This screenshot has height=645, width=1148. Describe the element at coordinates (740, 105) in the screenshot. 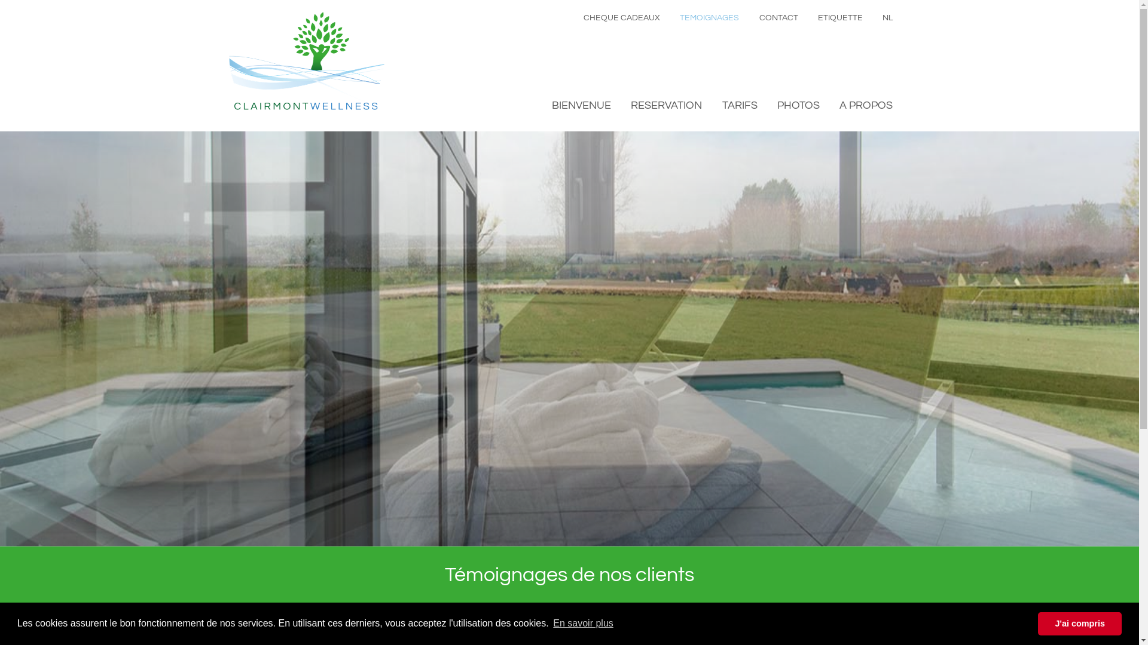

I see `TARIFS` at that location.